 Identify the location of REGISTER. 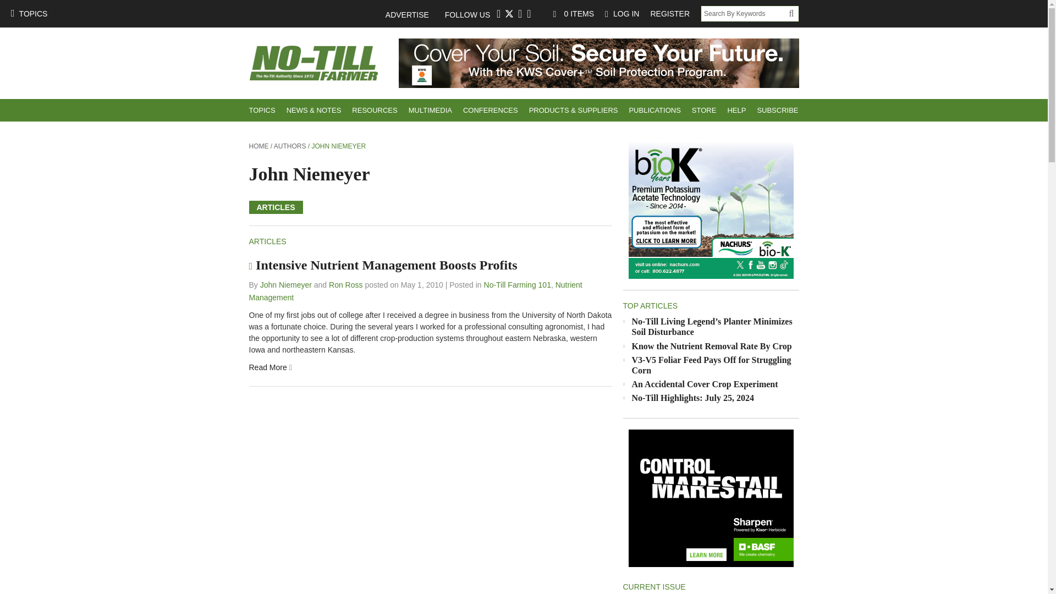
(669, 13).